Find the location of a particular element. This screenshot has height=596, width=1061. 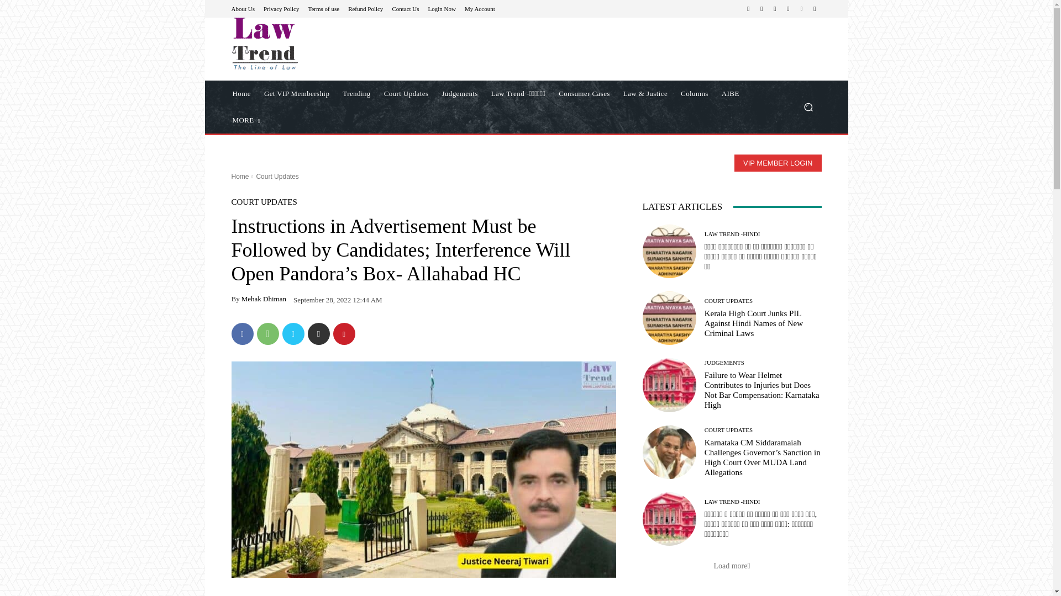

VIP MEMBER LOGIN is located at coordinates (778, 163).